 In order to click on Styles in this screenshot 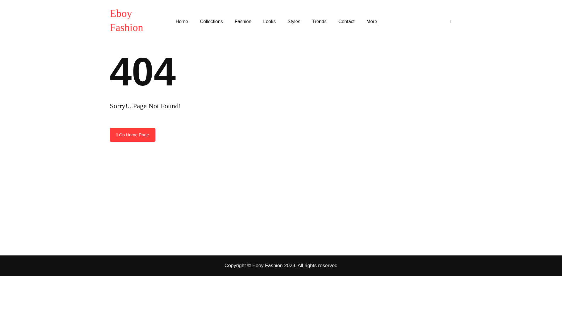, I will do `click(294, 22)`.